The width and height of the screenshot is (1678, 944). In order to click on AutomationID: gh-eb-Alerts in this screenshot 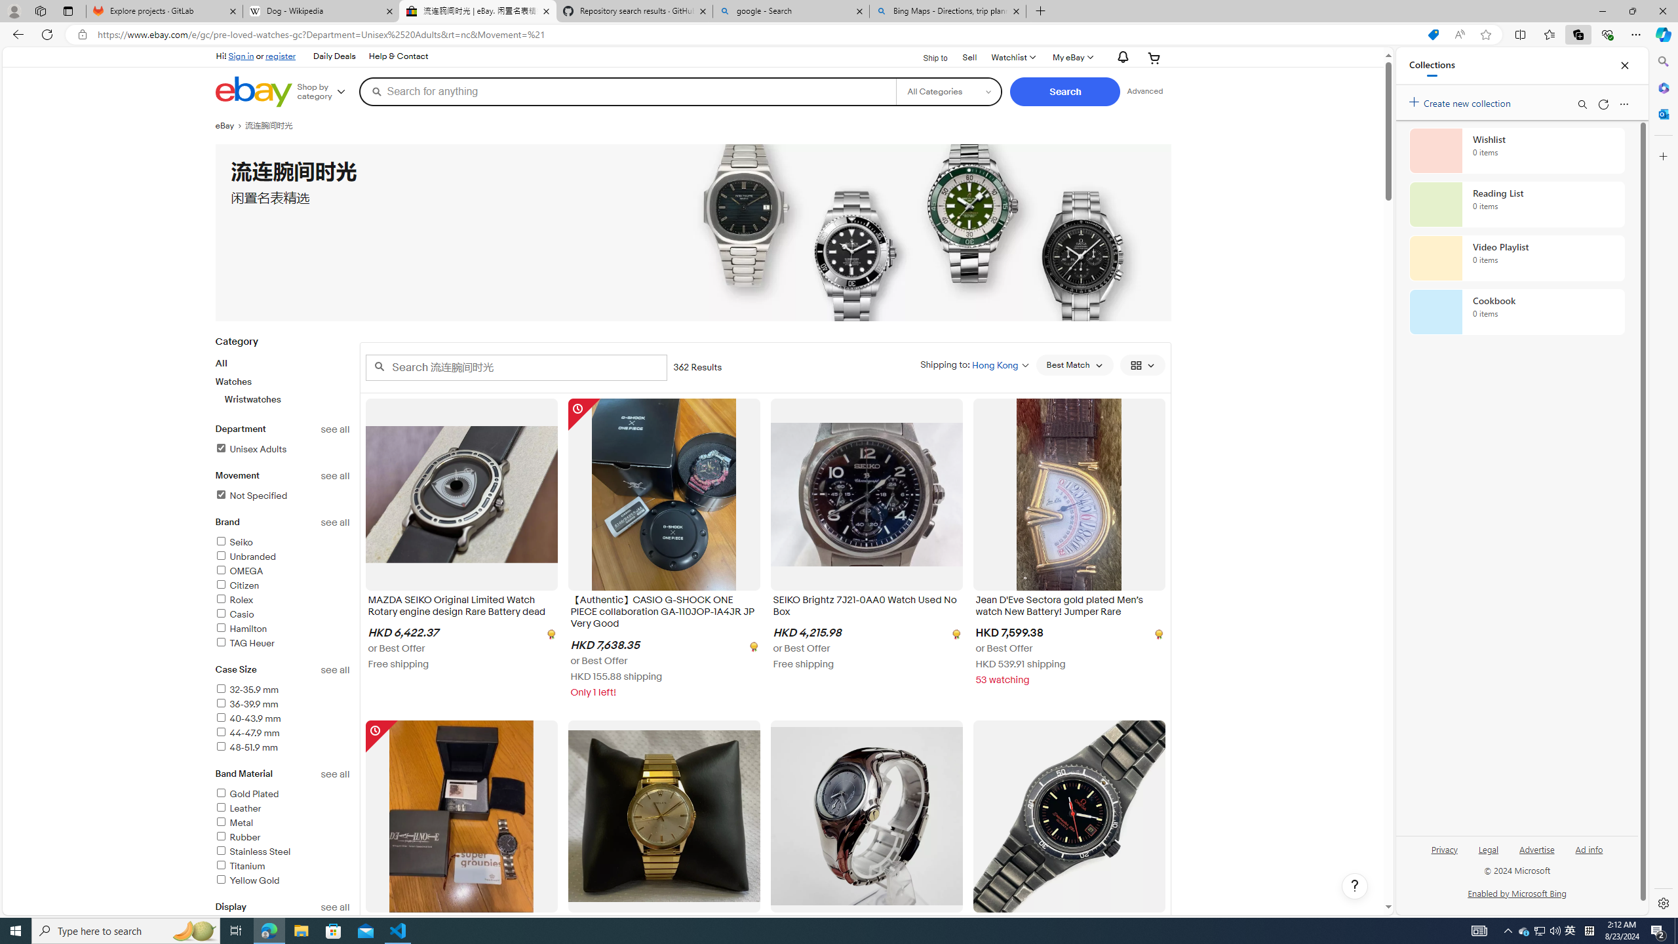, I will do `click(1121, 58)`.